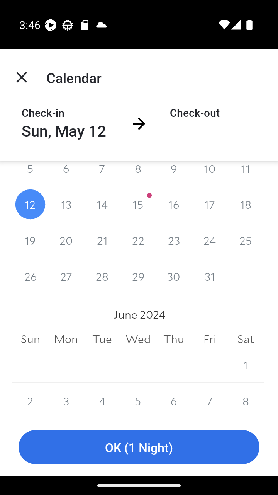  I want to click on Mon, so click(66, 339).